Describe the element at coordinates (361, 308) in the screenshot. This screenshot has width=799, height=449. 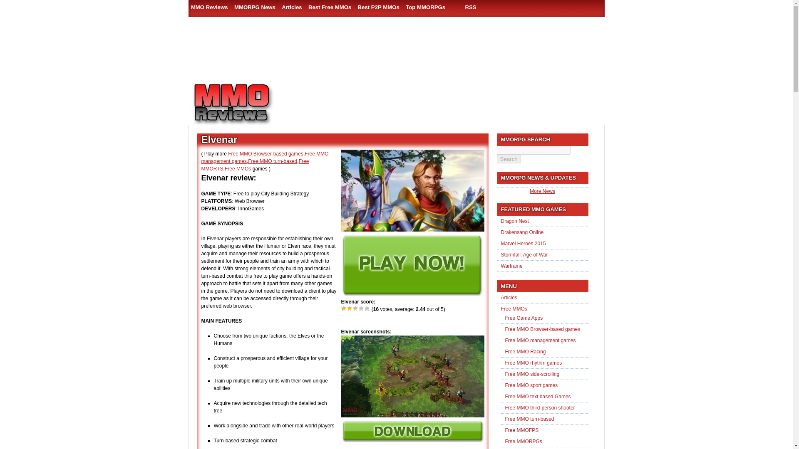
I see `4 Stars` at that location.